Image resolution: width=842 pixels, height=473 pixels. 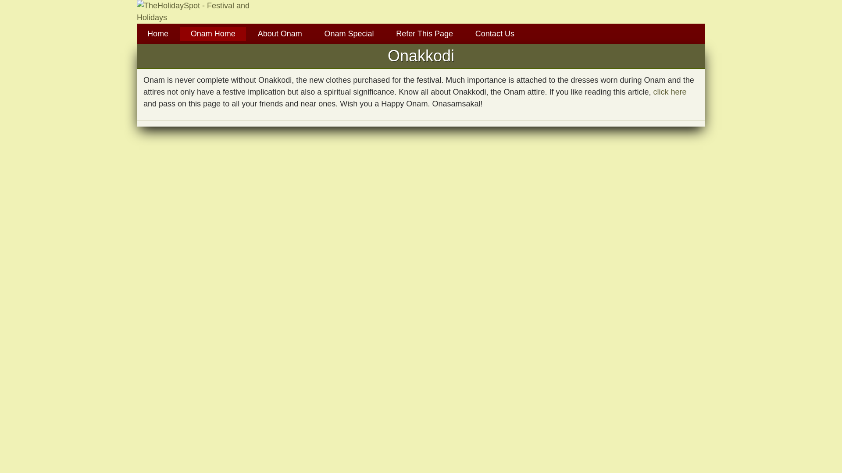 What do you see at coordinates (425, 33) in the screenshot?
I see `Refer This Page` at bounding box center [425, 33].